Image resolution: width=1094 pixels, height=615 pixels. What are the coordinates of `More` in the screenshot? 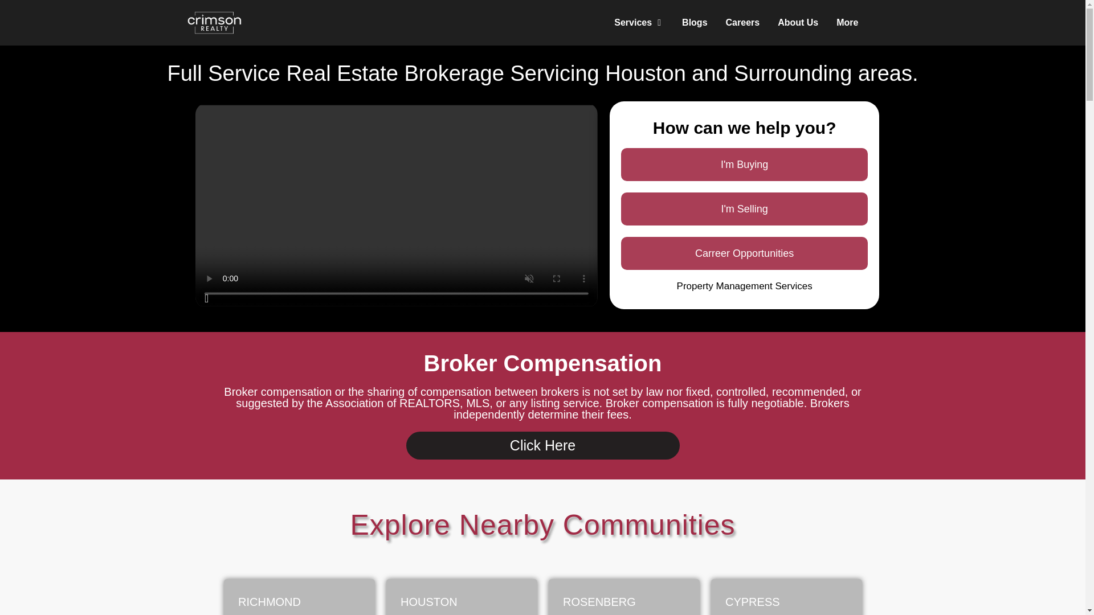 It's located at (847, 23).